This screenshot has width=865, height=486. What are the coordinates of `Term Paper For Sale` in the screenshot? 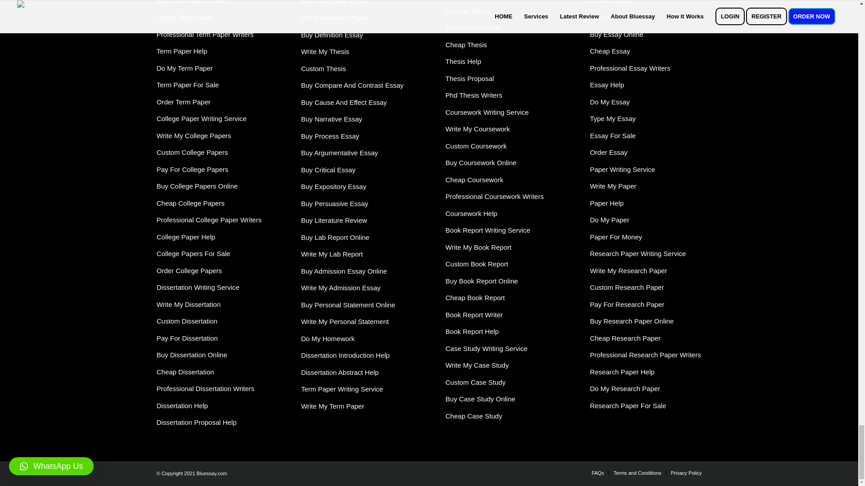 It's located at (187, 85).